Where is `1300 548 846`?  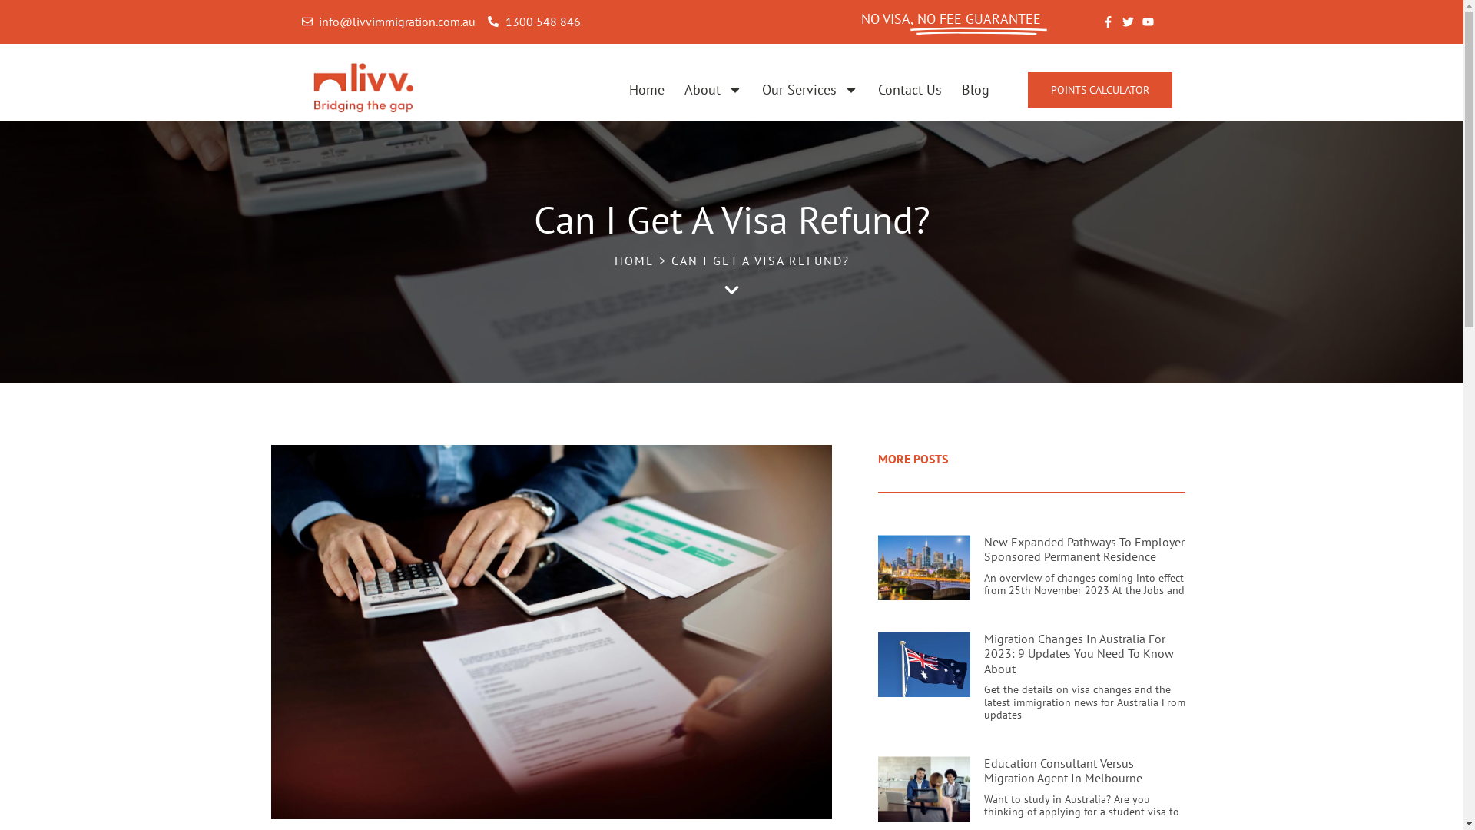 1300 548 846 is located at coordinates (535, 22).